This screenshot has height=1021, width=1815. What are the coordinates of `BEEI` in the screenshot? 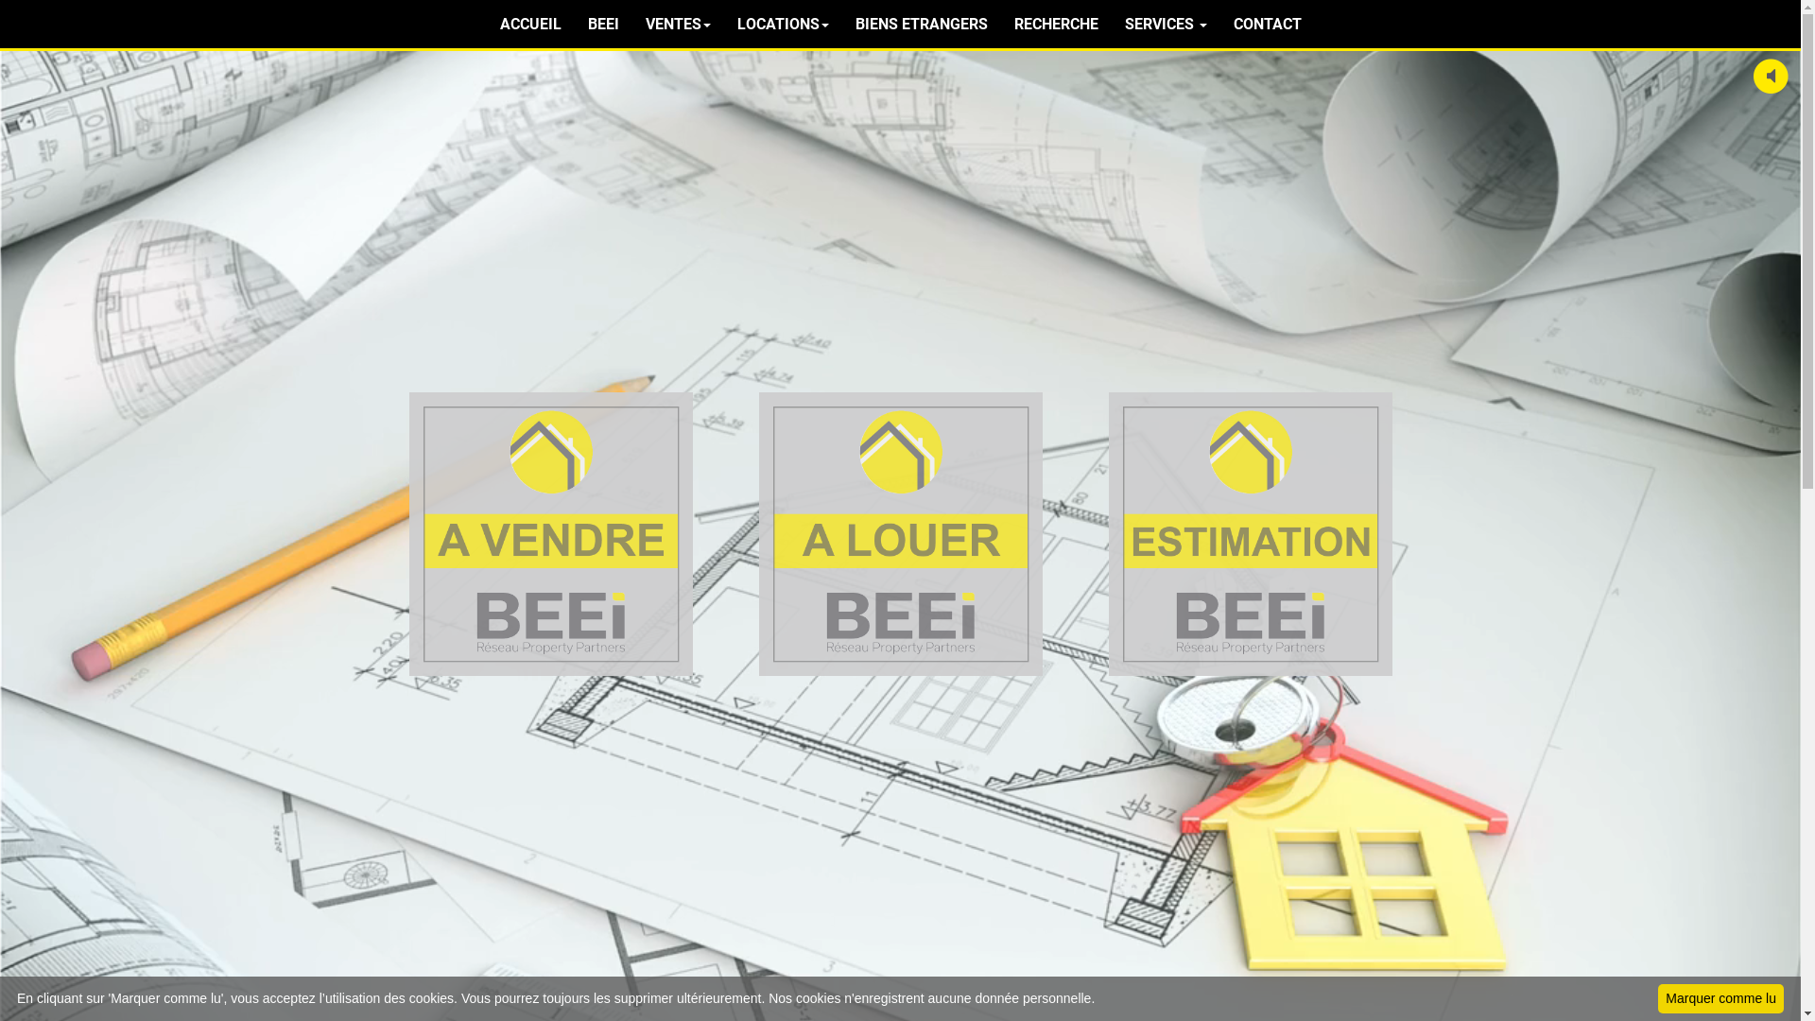 It's located at (603, 25).